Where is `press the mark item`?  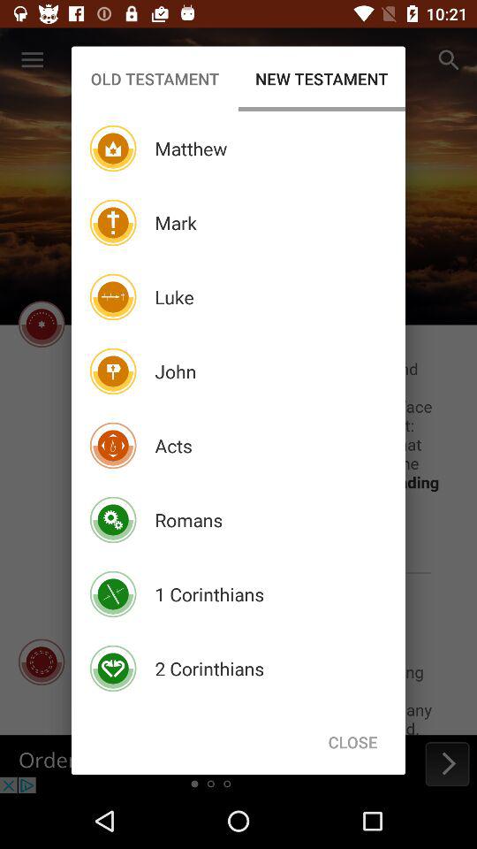 press the mark item is located at coordinates (175, 223).